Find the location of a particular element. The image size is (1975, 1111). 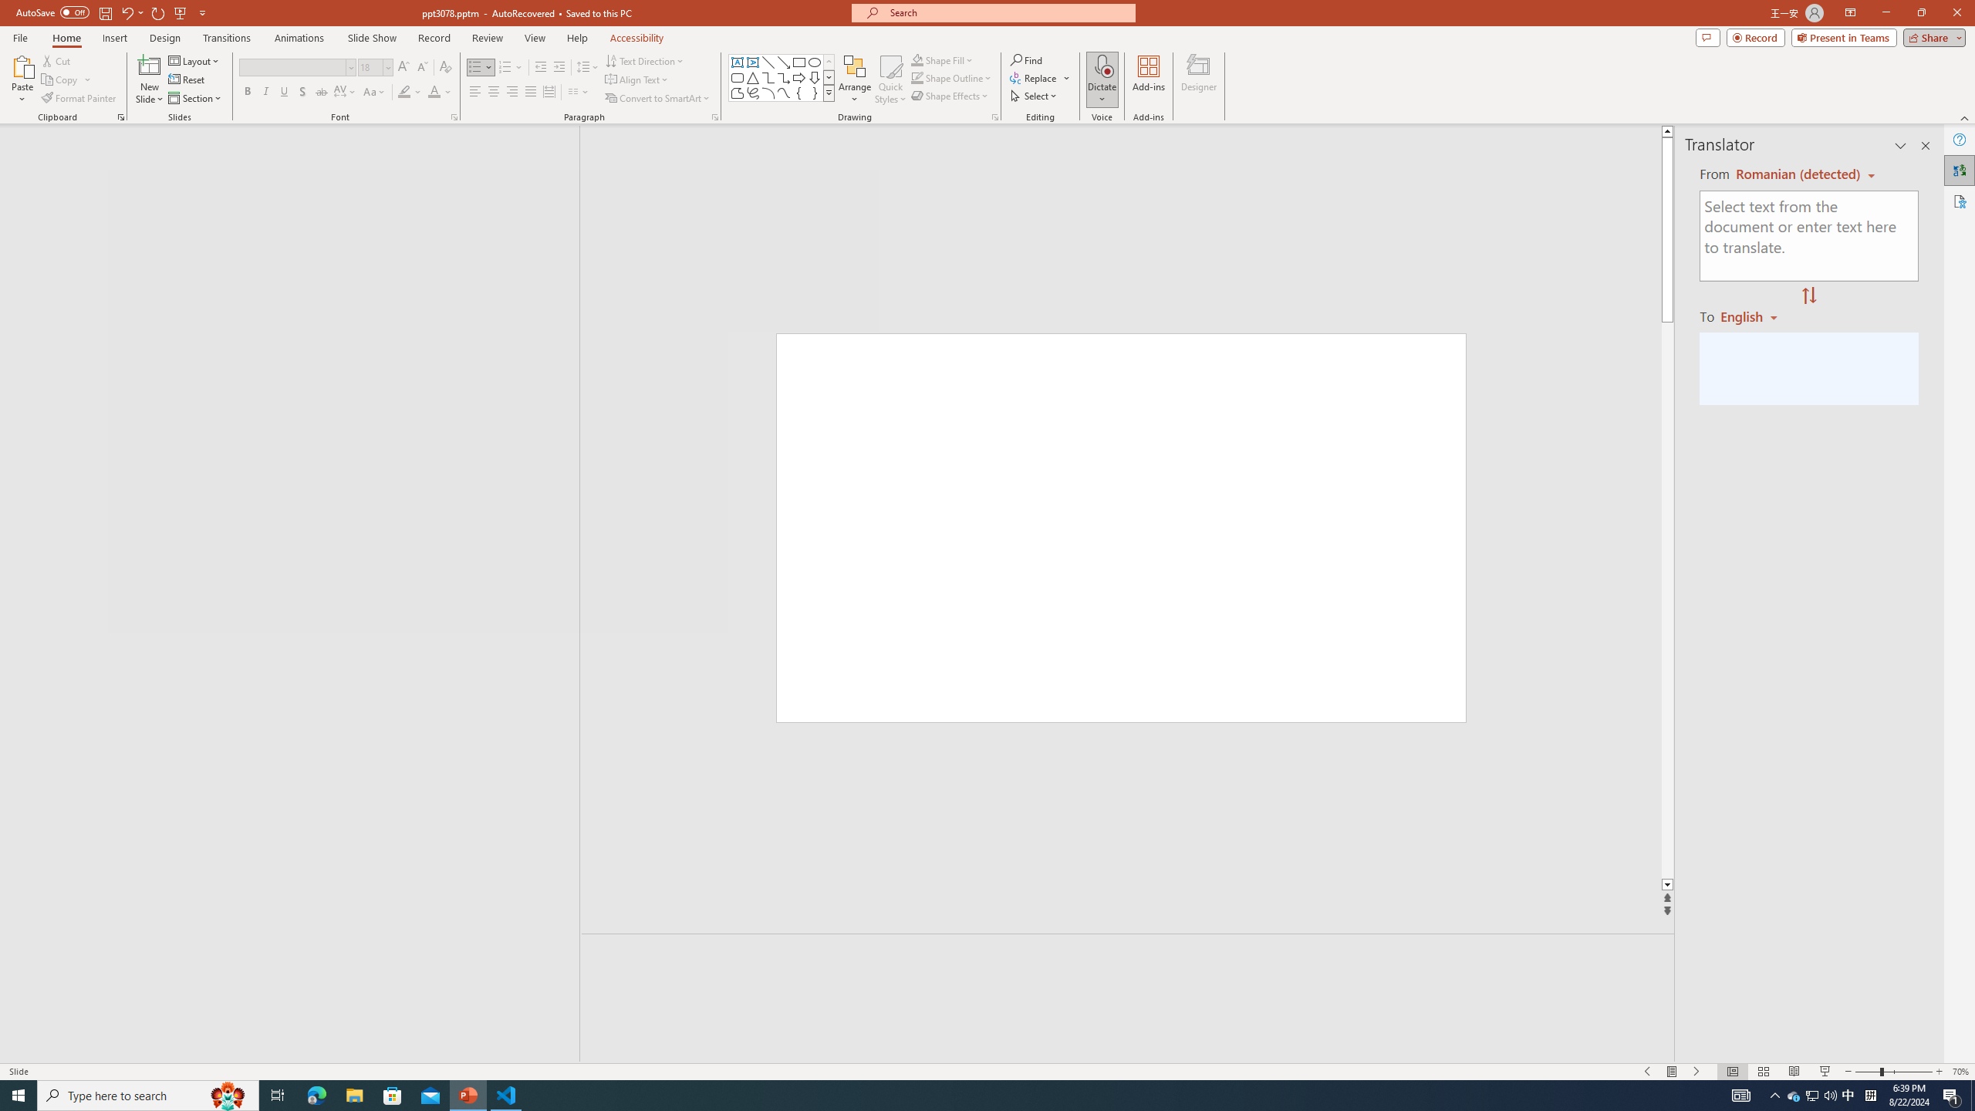

Task Pane Options is located at coordinates (1901, 146).